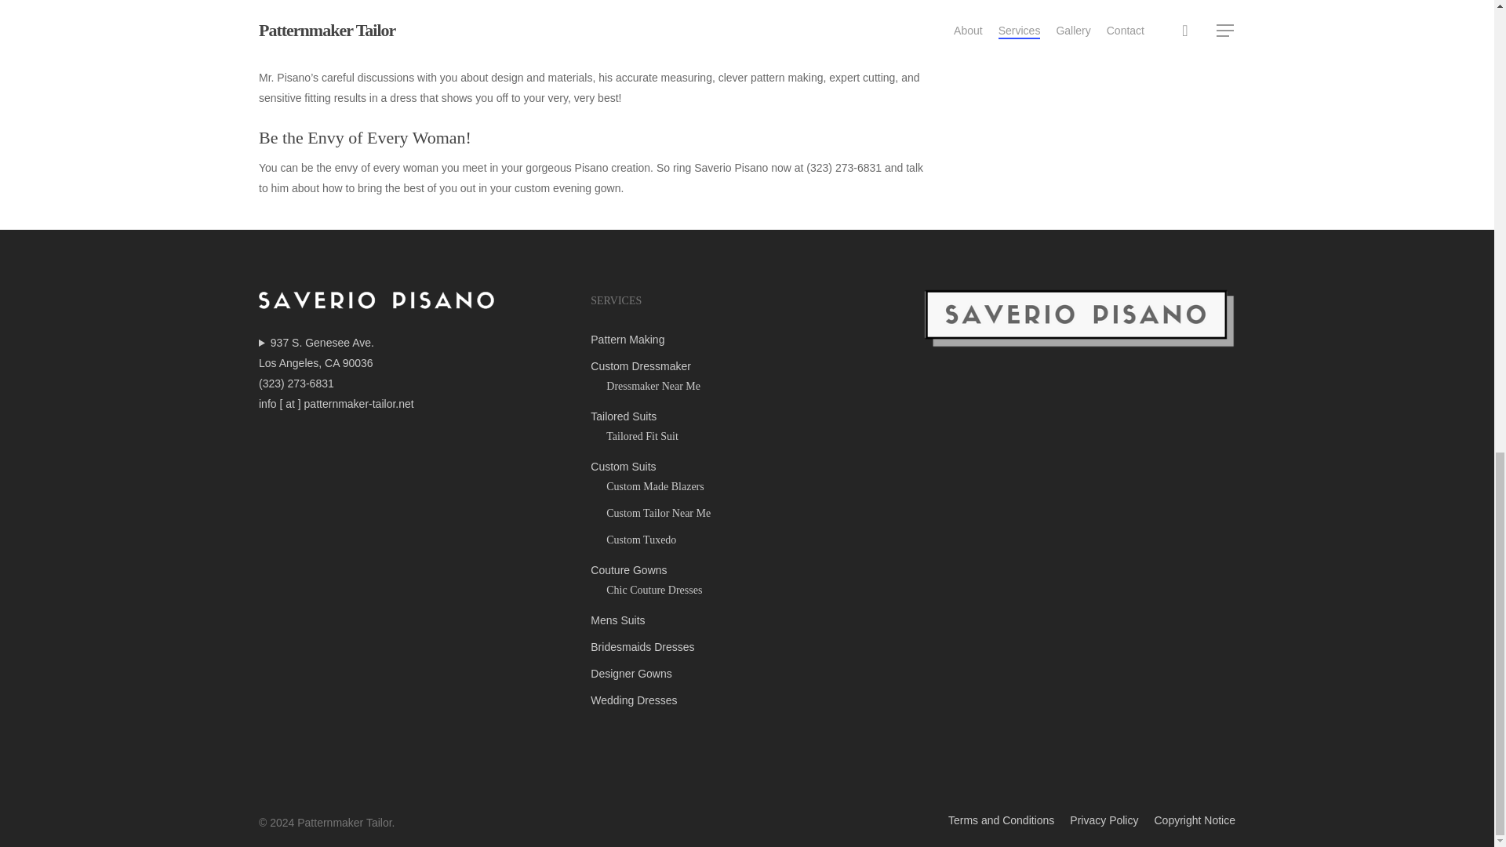 This screenshot has width=1506, height=847. What do you see at coordinates (755, 513) in the screenshot?
I see `Custom Tailor Near Me` at bounding box center [755, 513].